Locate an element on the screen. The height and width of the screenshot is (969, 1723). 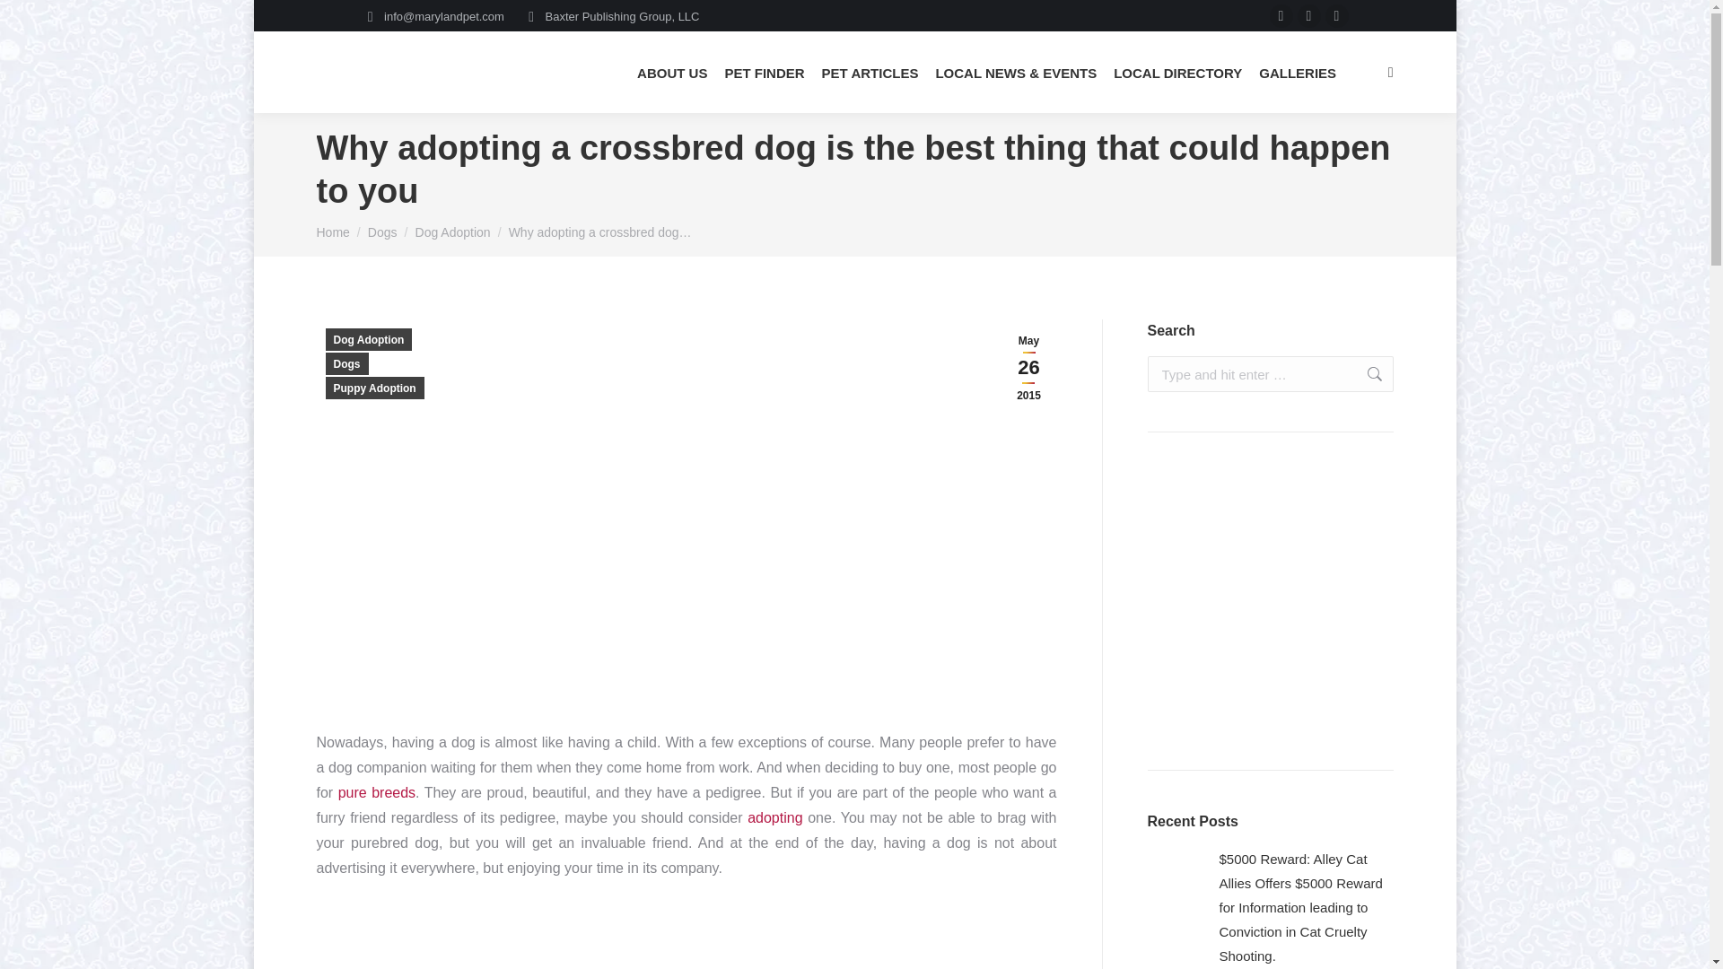
Dogs is located at coordinates (382, 231).